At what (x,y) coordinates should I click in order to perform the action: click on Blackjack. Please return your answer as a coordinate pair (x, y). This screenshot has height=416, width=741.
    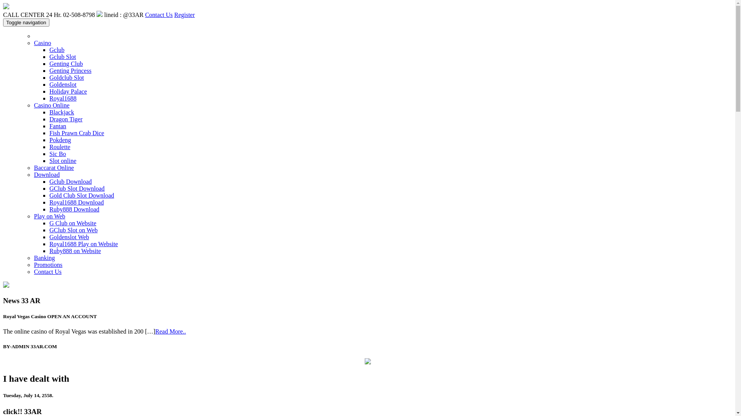
    Looking at the image, I should click on (62, 112).